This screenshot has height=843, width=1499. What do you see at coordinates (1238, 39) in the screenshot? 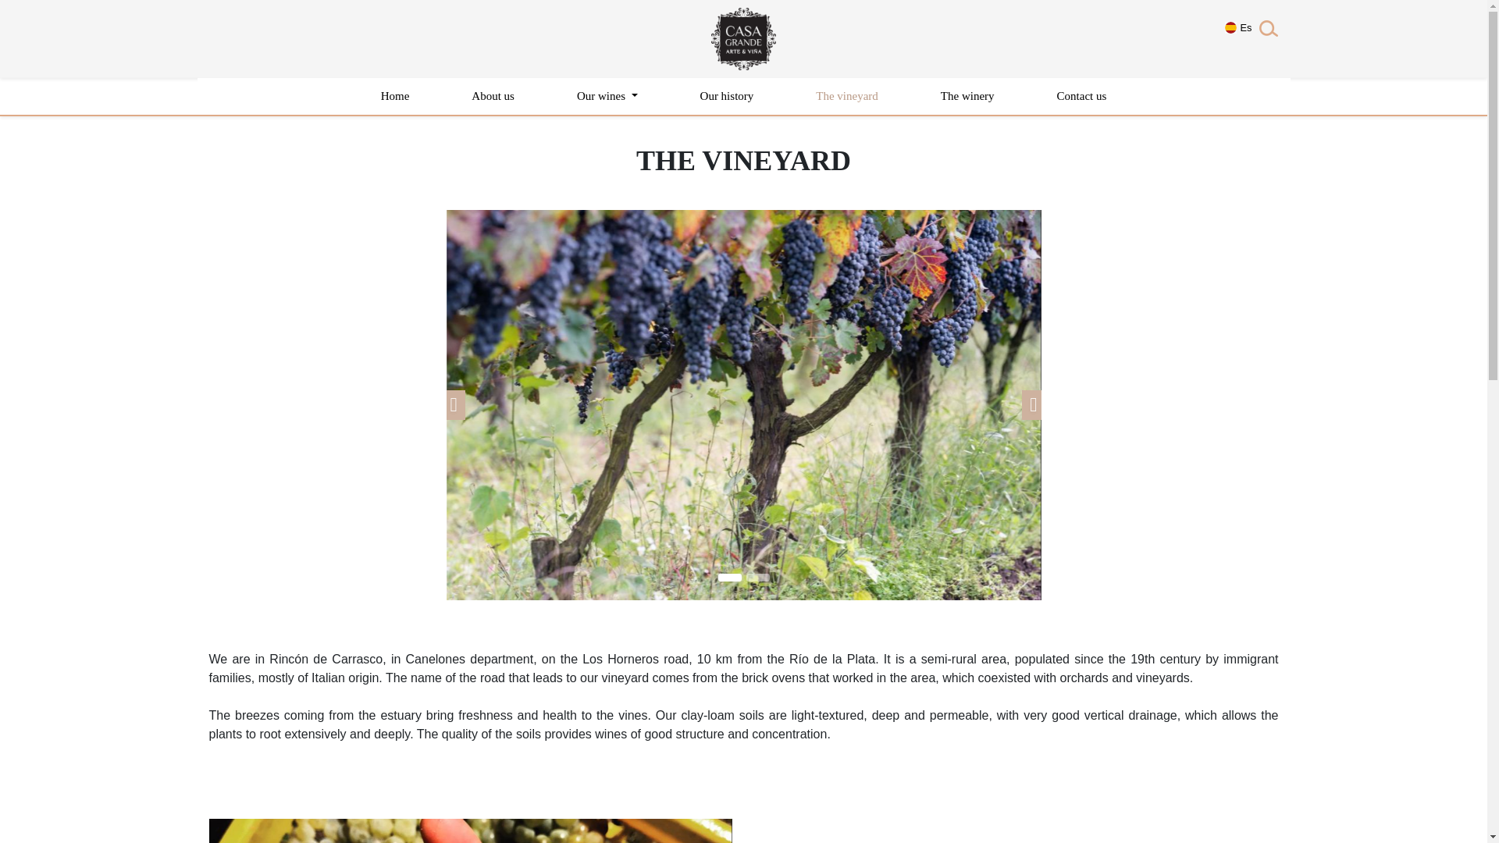
I see `Es` at bounding box center [1238, 39].